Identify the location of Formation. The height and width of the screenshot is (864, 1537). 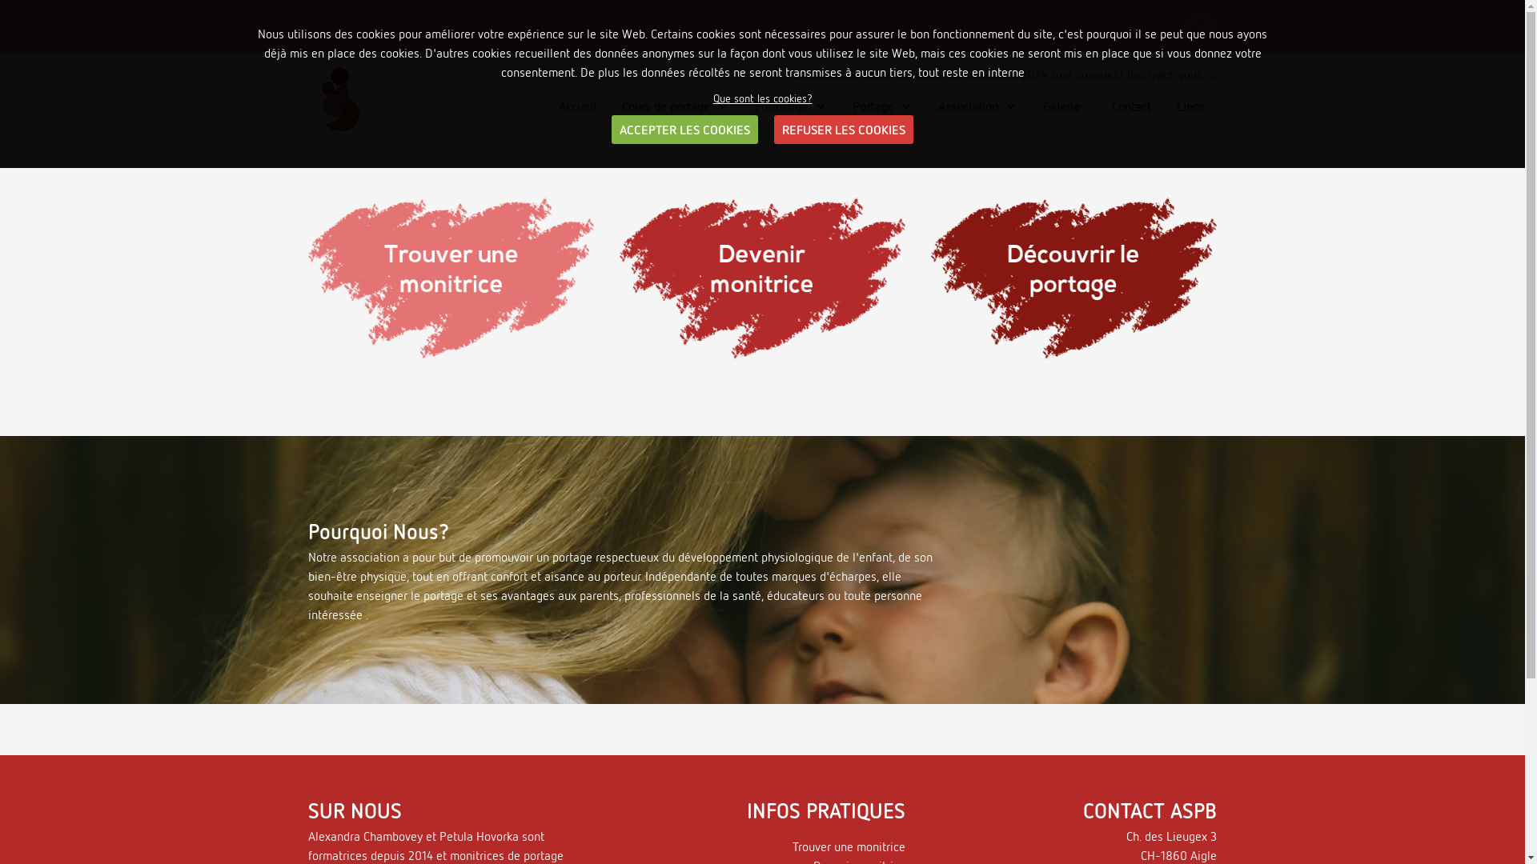
(790, 106).